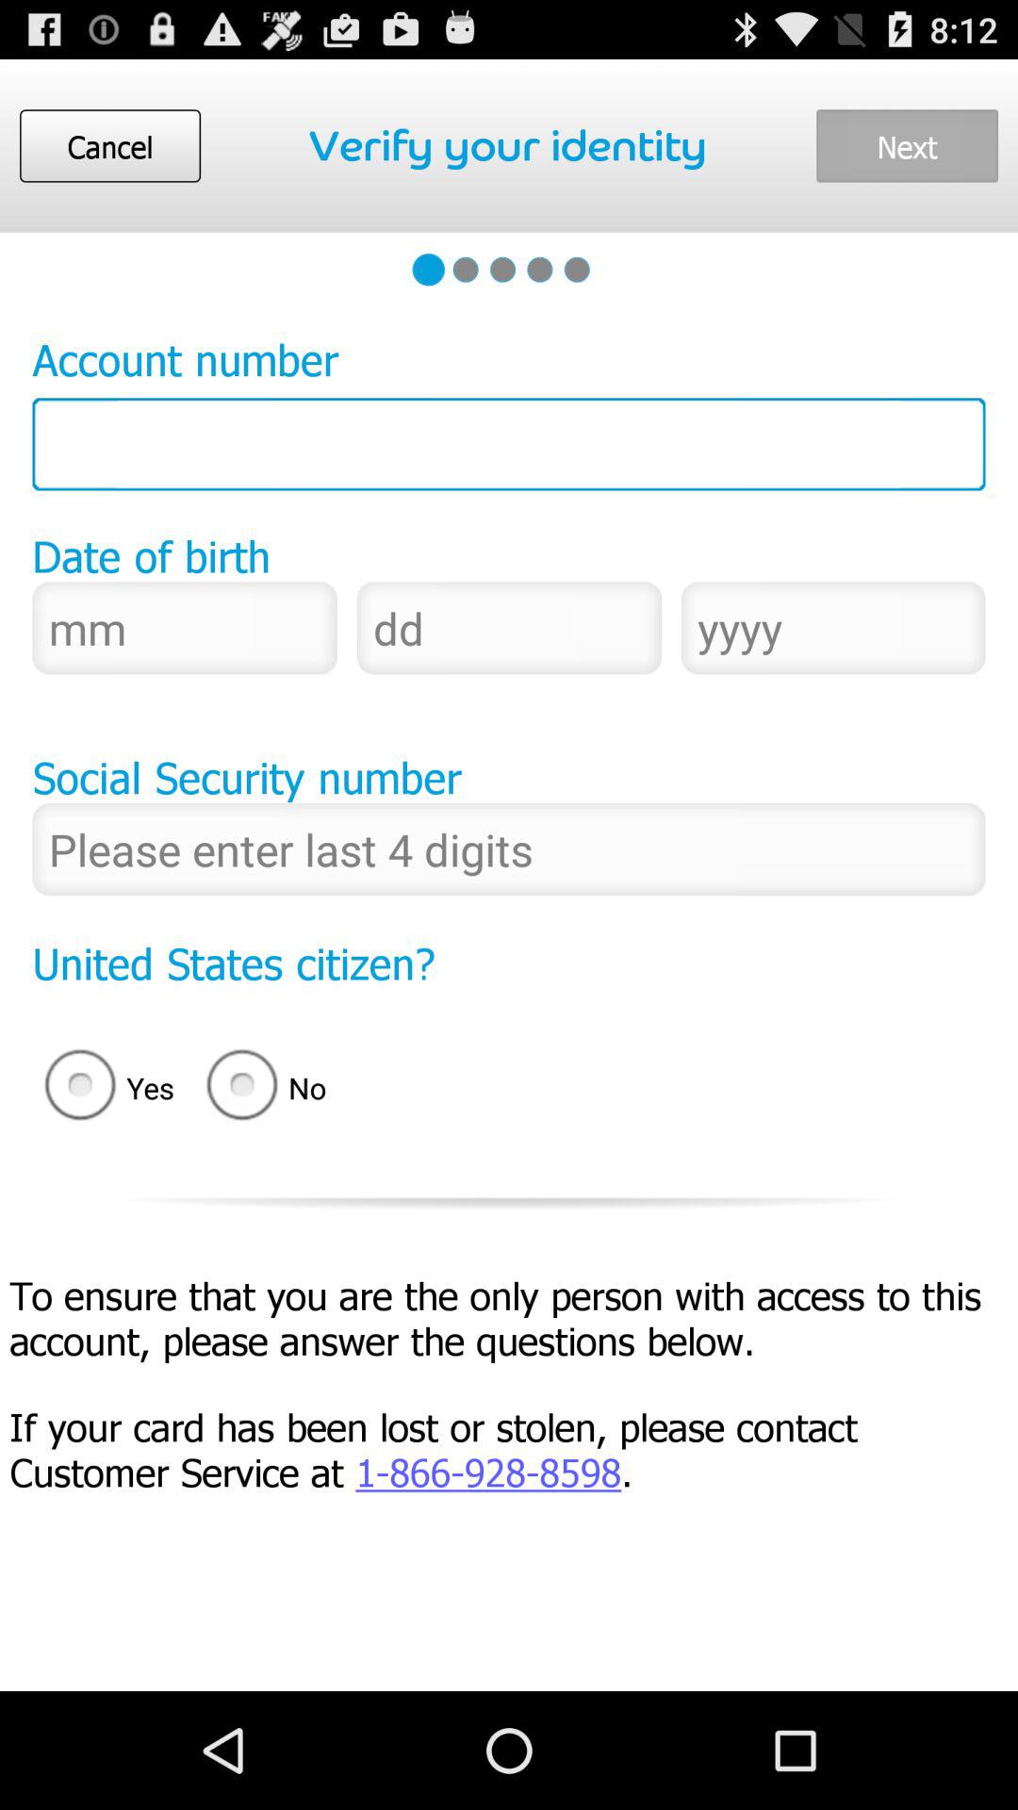 This screenshot has width=1018, height=1810. Describe the element at coordinates (272, 1088) in the screenshot. I see `open radio button next to yes` at that location.